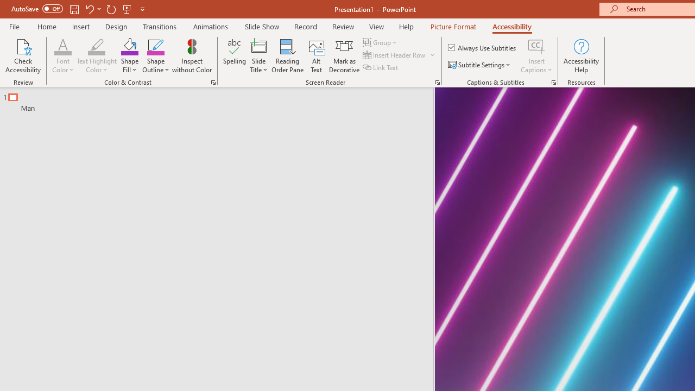 The height and width of the screenshot is (391, 695). I want to click on Group, so click(381, 42).